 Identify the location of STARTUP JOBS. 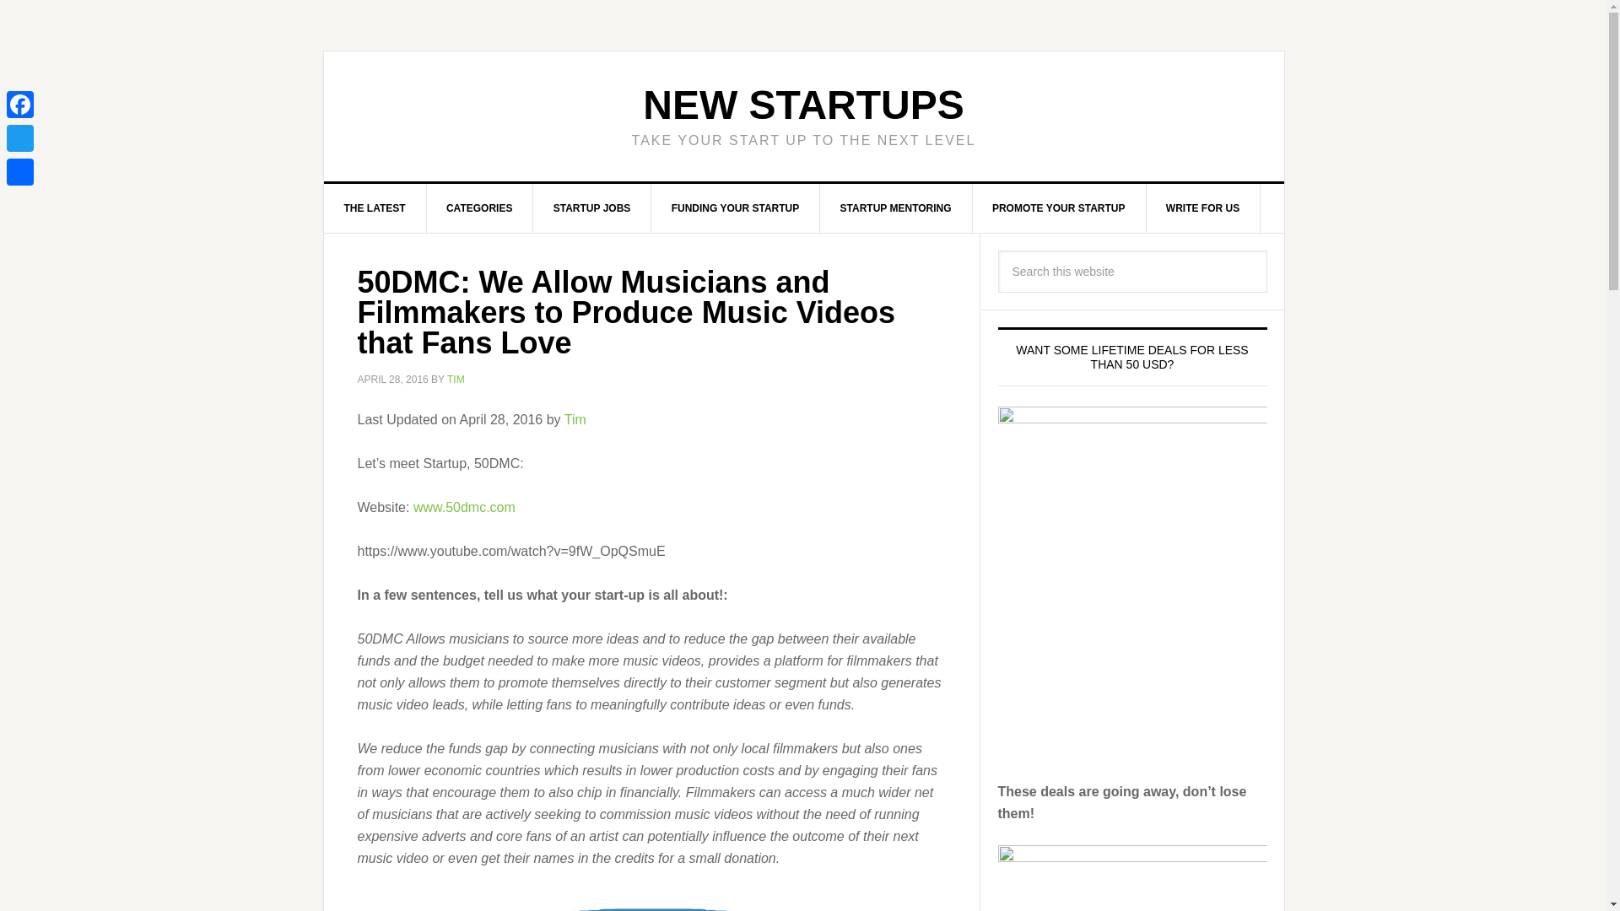
(592, 208).